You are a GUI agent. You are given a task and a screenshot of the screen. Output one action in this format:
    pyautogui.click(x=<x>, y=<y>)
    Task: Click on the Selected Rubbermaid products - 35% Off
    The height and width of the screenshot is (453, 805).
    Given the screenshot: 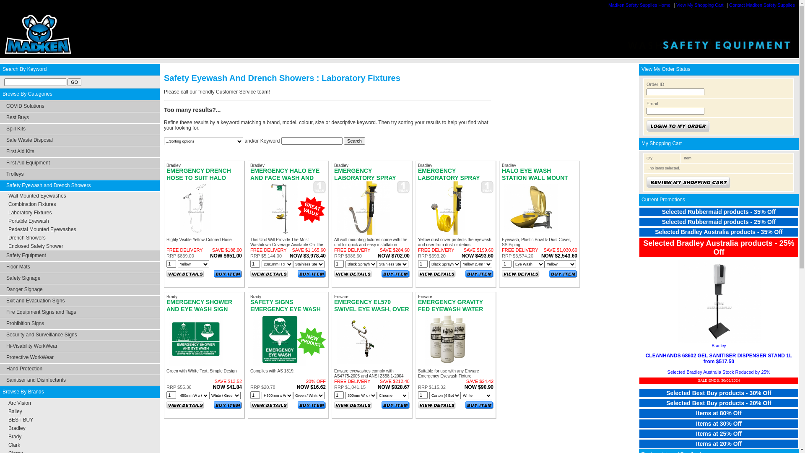 What is the action you would take?
    pyautogui.click(x=719, y=212)
    